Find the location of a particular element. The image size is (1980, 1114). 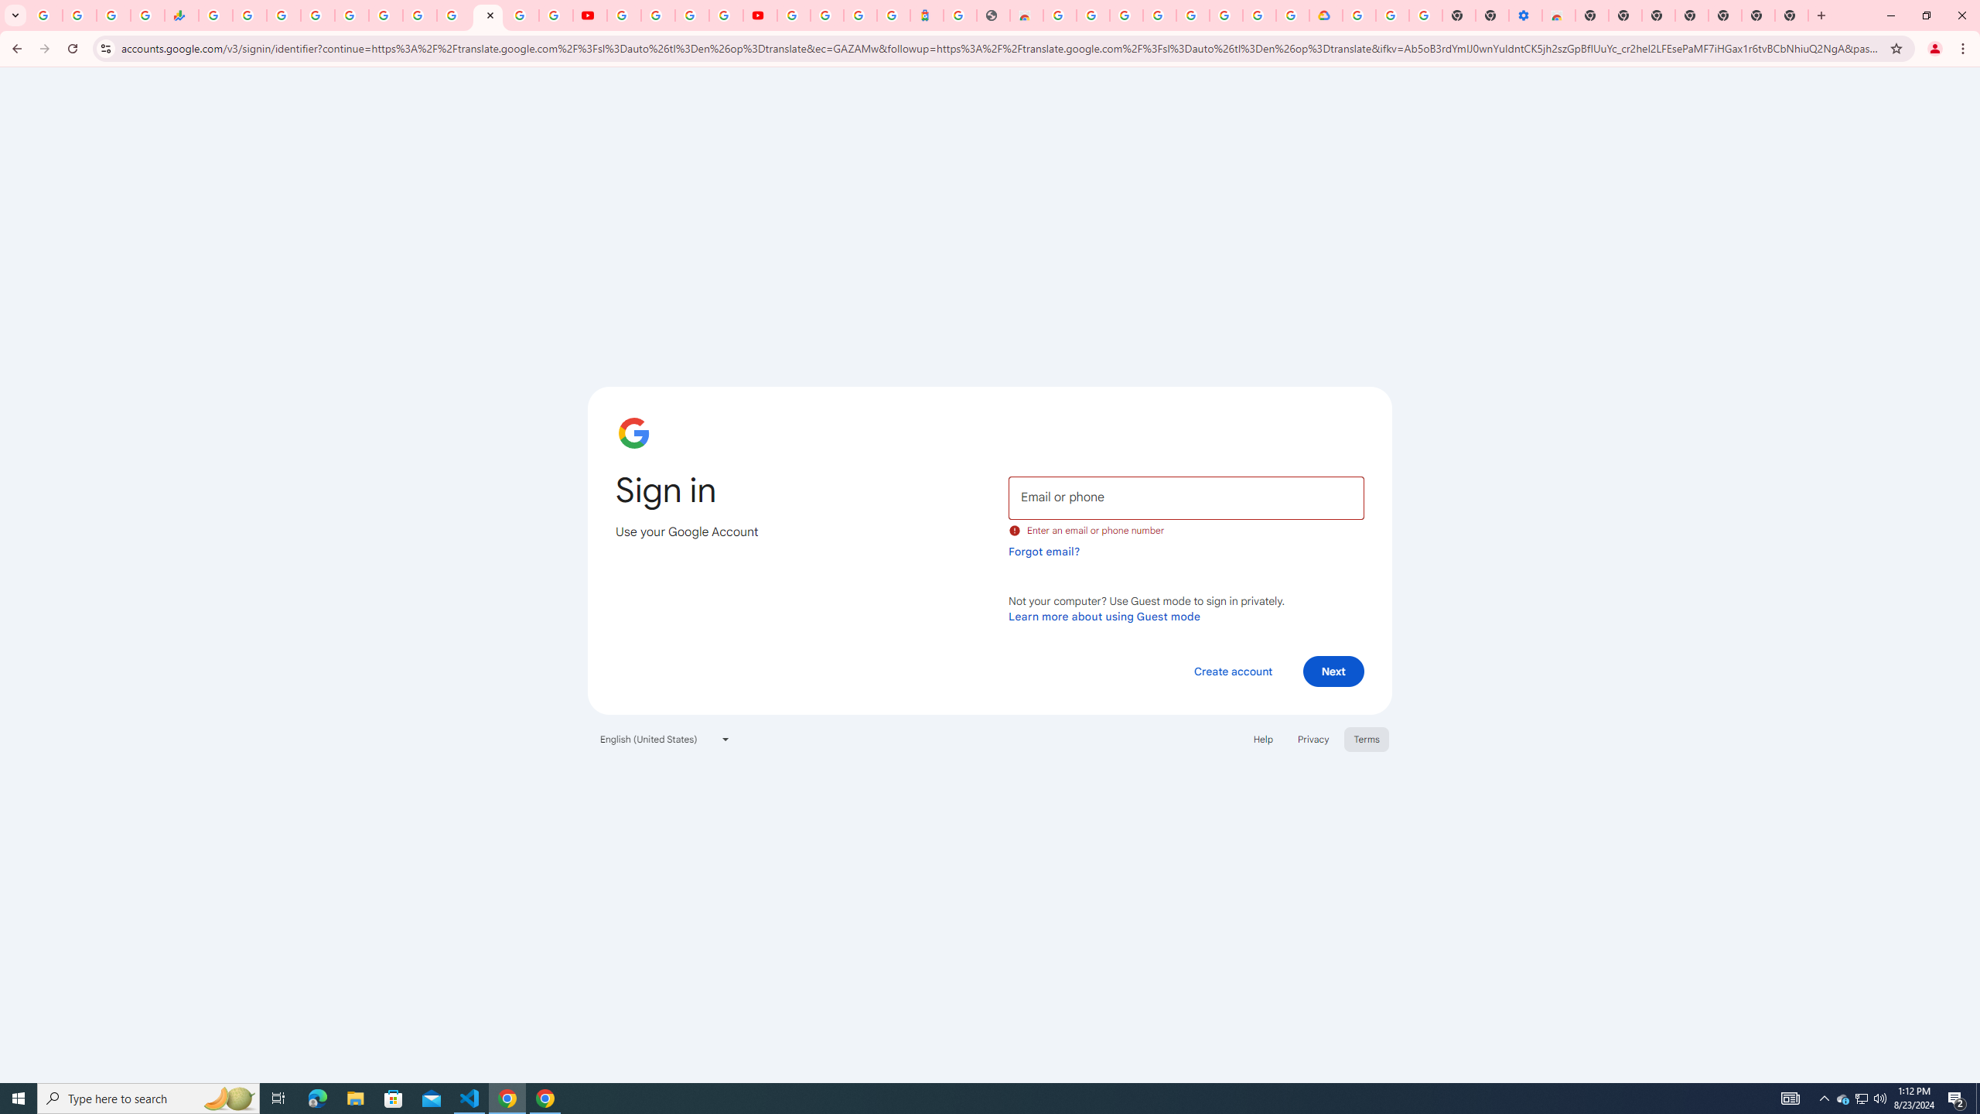

Create your Google Account is located at coordinates (693, 15).